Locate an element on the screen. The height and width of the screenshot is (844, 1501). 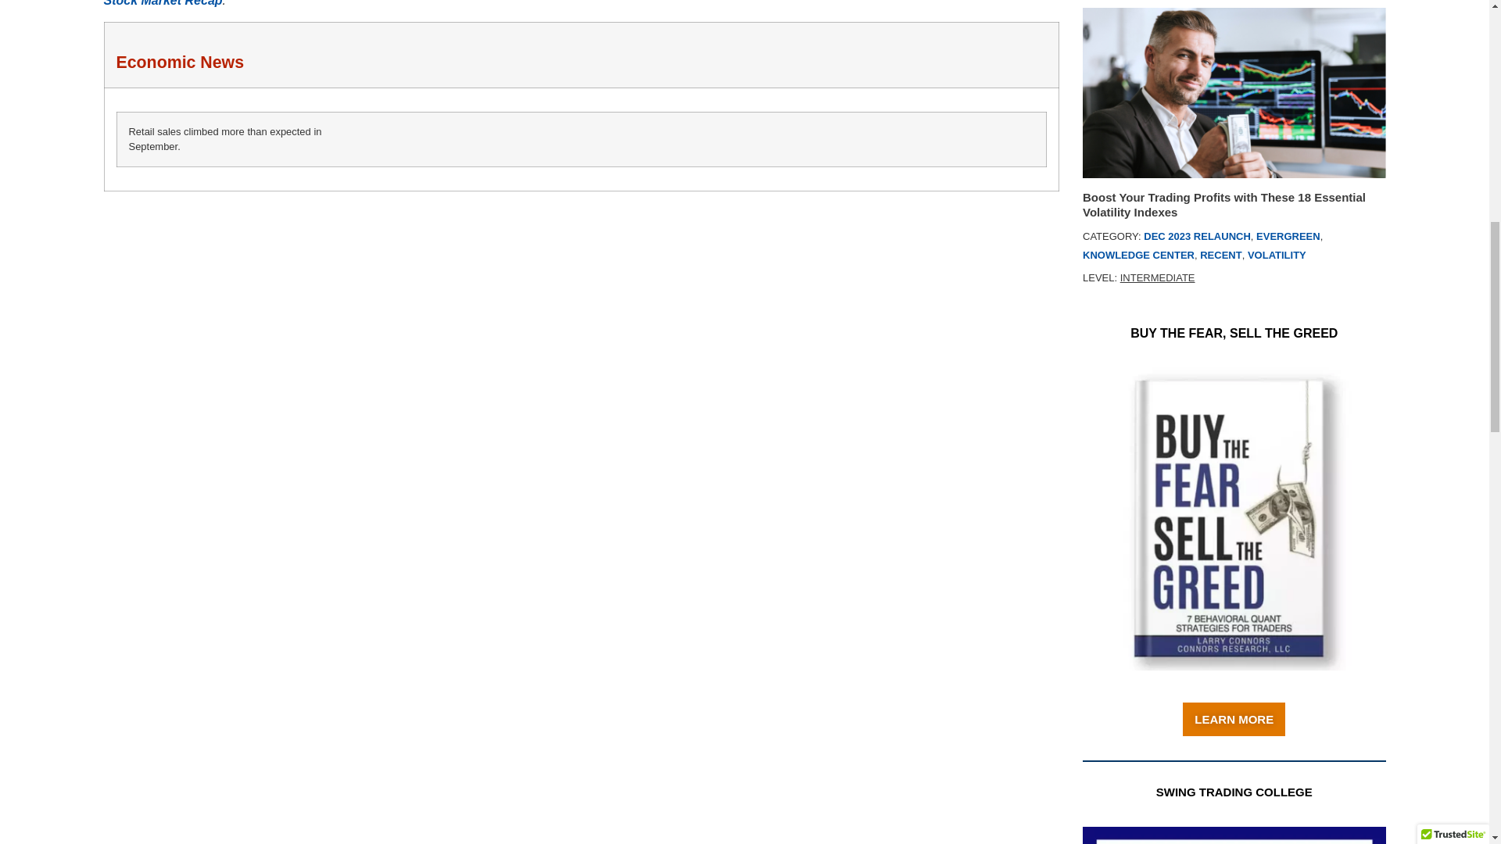
Stock Market Recap is located at coordinates (163, 13).